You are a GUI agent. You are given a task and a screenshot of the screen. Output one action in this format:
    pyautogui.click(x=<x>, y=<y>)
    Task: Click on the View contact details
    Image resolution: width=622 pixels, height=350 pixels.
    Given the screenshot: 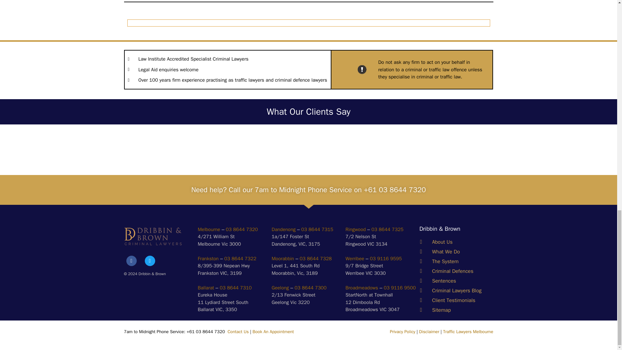 What is the action you would take?
    pyautogui.click(x=206, y=288)
    